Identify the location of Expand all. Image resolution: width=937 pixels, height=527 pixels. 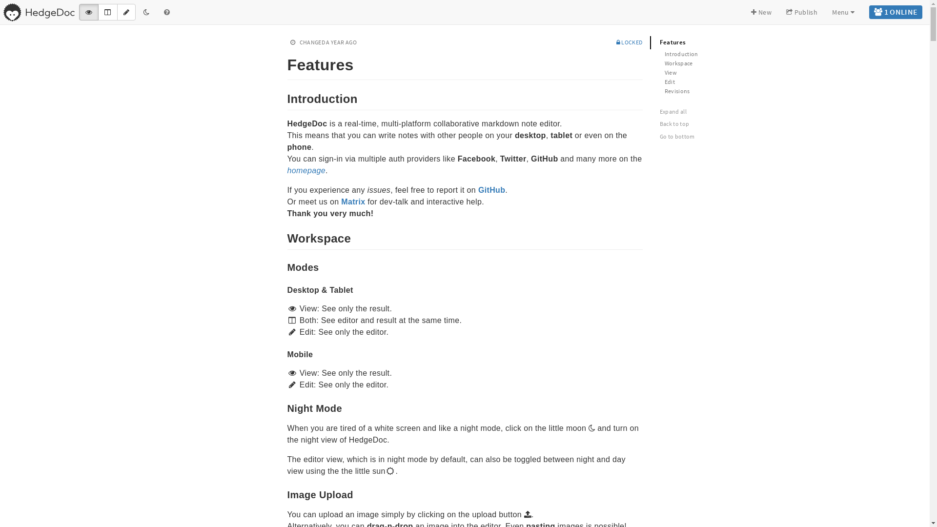
(718, 111).